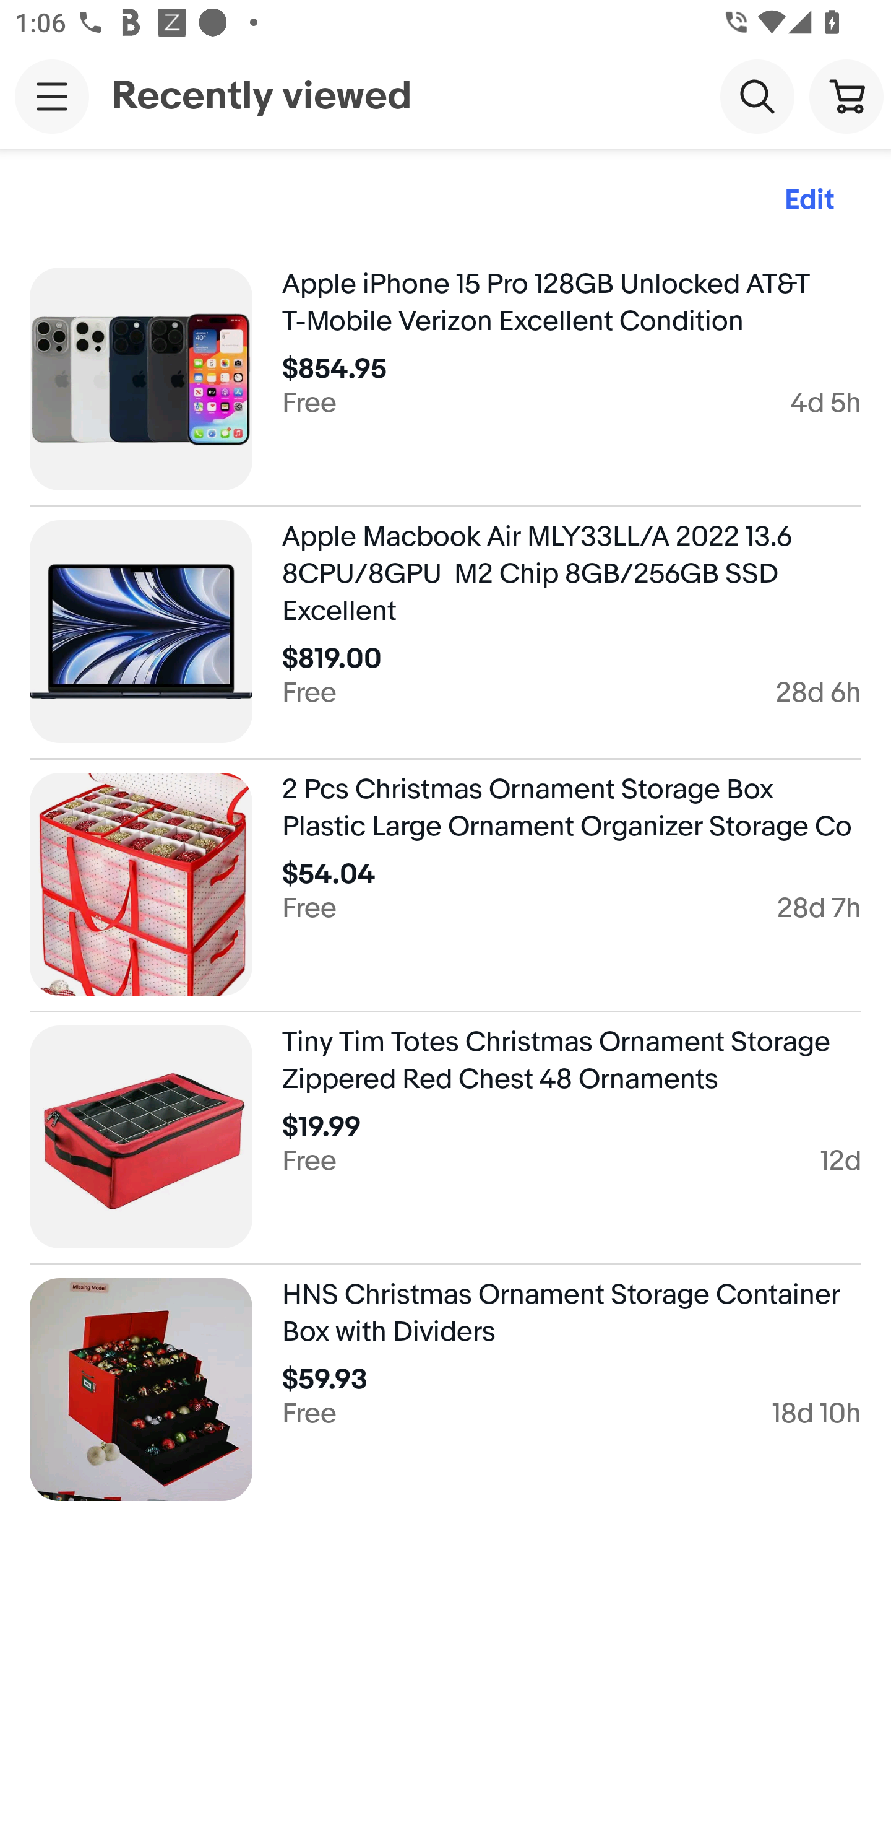 The image size is (891, 1833). What do you see at coordinates (52, 96) in the screenshot?
I see `Main navigation, open` at bounding box center [52, 96].